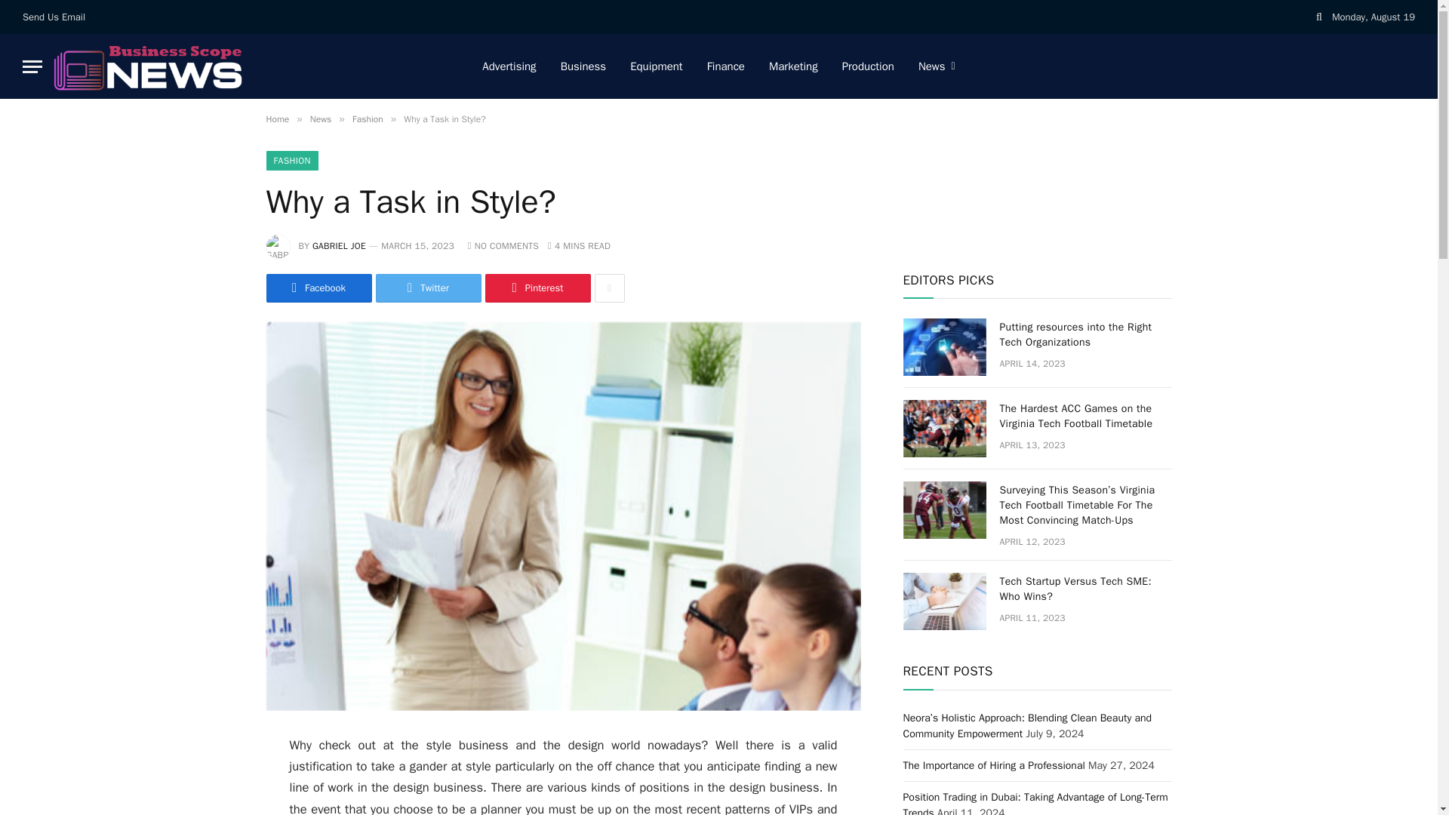  What do you see at coordinates (537, 288) in the screenshot?
I see `Share on Pinterest` at bounding box center [537, 288].